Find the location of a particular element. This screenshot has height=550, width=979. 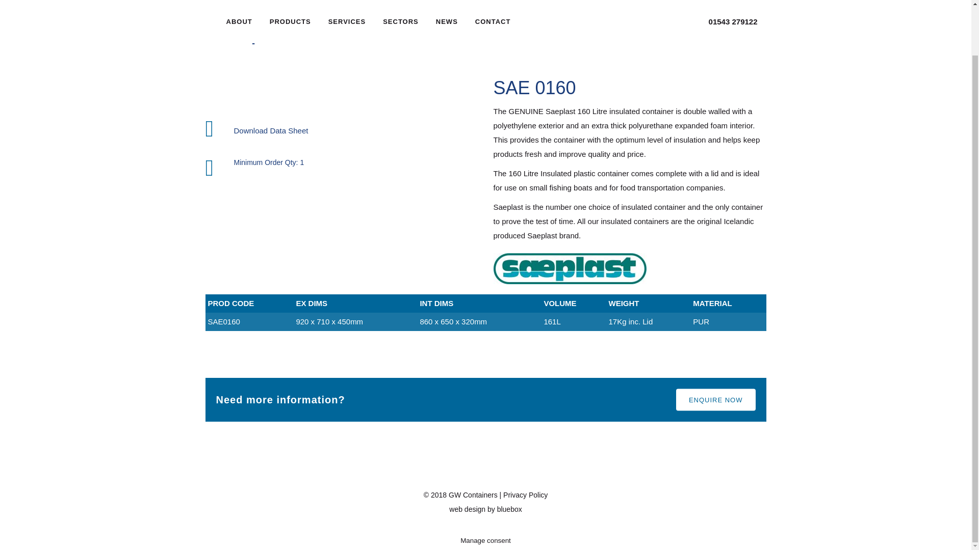

Download Data Sheet is located at coordinates (271, 131).